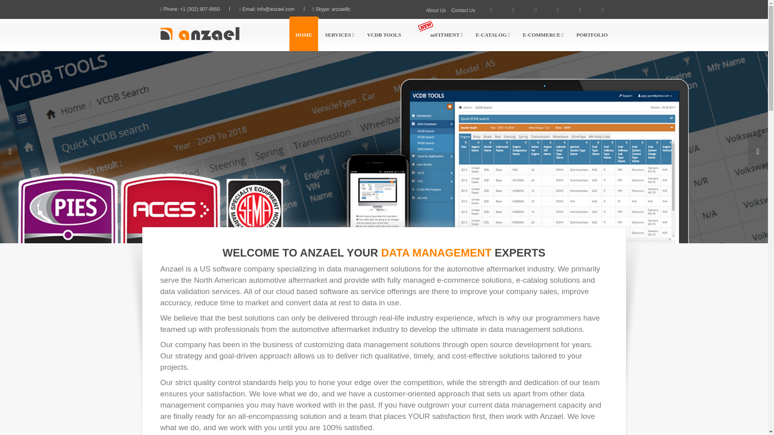  What do you see at coordinates (200, 33) in the screenshot?
I see `auto parts E-Catalog` at bounding box center [200, 33].